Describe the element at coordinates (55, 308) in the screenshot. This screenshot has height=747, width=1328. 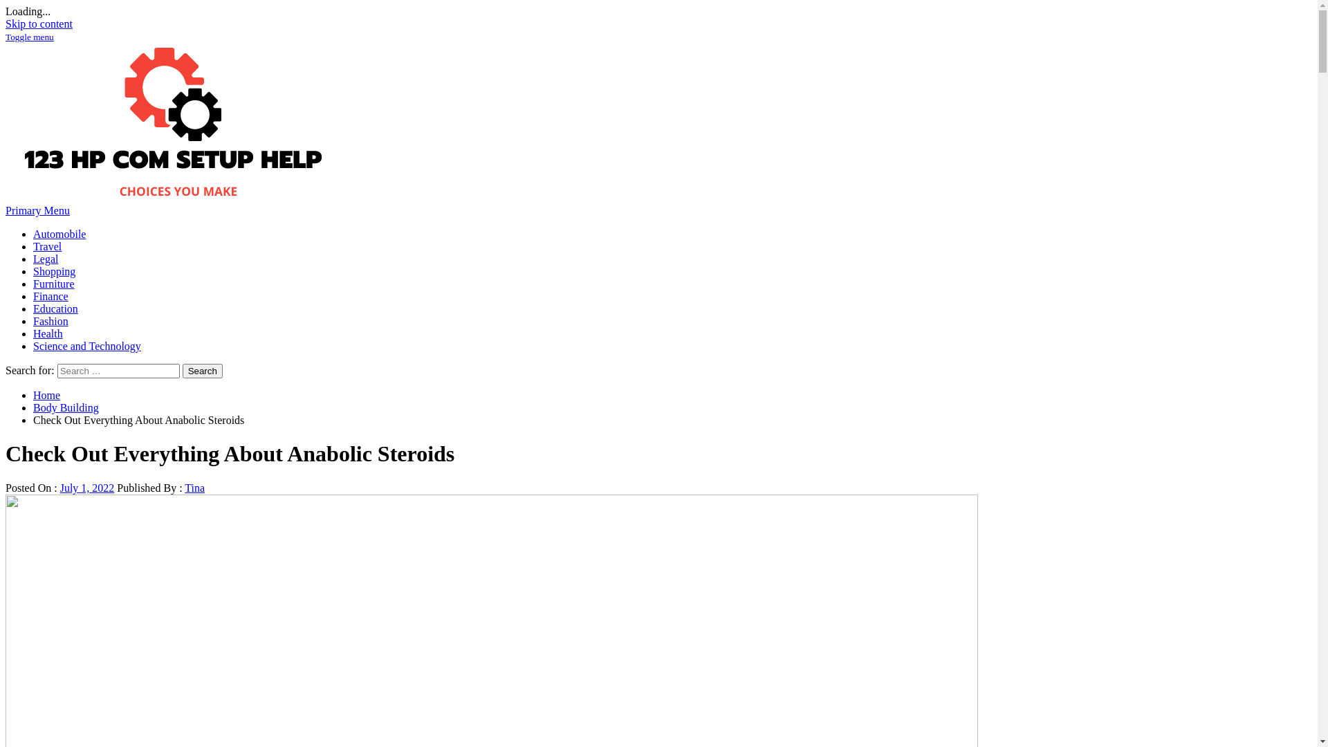
I see `Education` at that location.